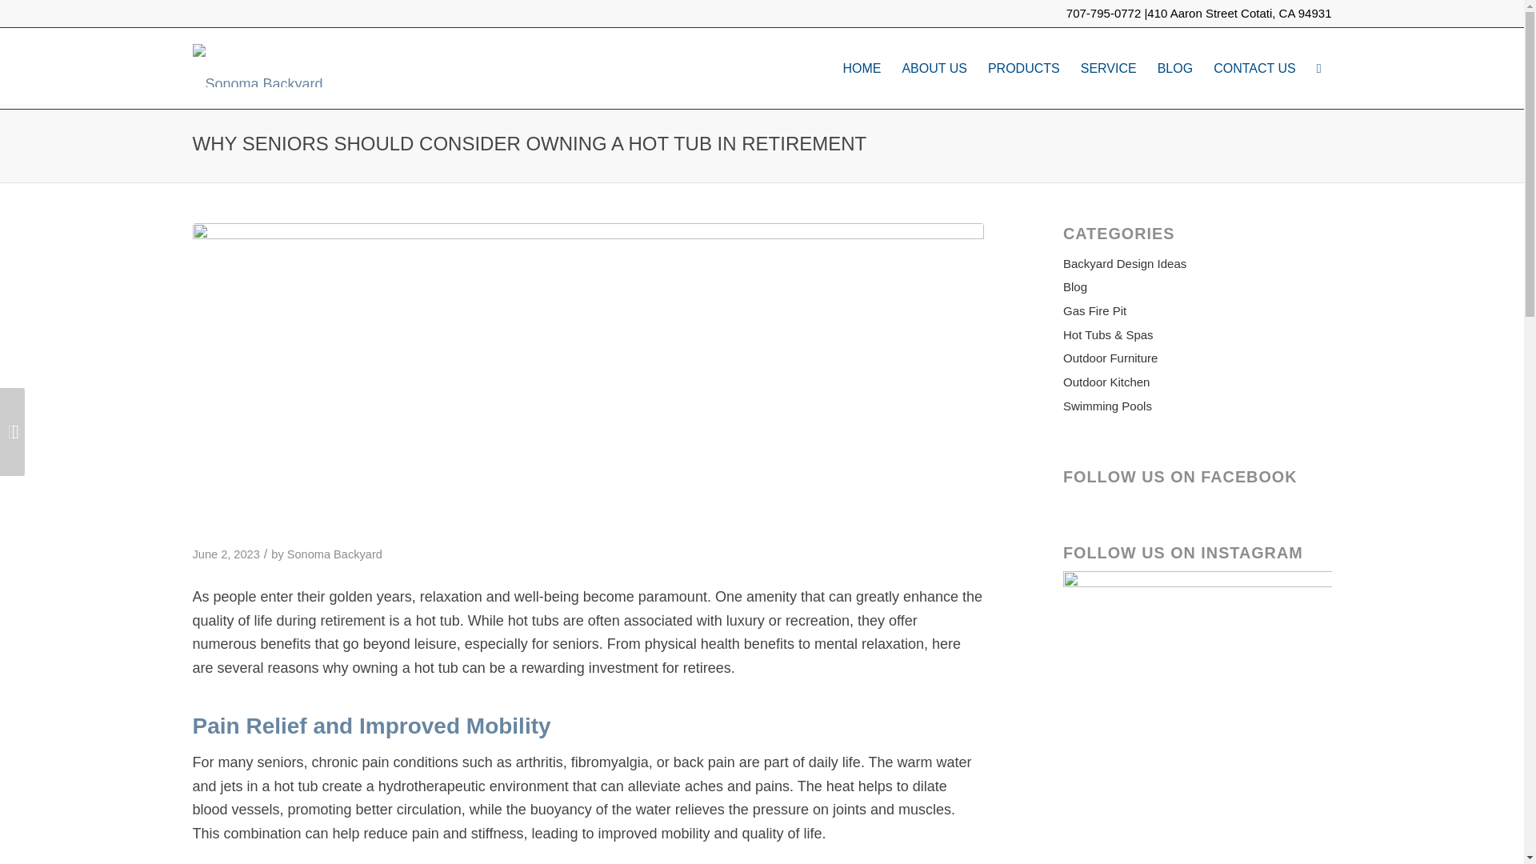 The height and width of the screenshot is (864, 1536). I want to click on CONTACT US, so click(1254, 68).